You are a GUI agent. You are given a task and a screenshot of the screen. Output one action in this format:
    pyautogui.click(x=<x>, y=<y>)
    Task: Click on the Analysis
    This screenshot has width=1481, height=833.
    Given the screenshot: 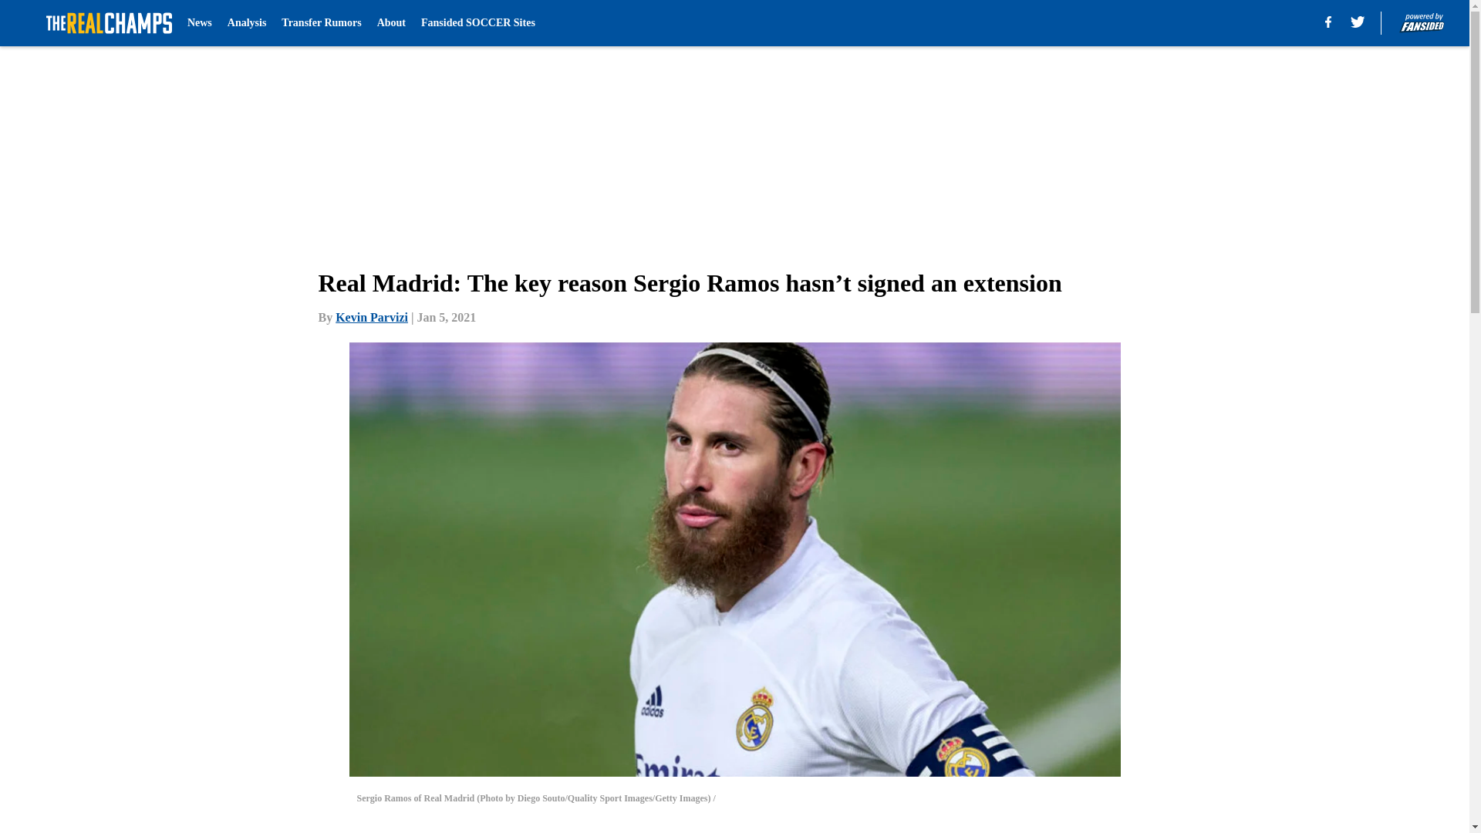 What is the action you would take?
    pyautogui.click(x=247, y=23)
    